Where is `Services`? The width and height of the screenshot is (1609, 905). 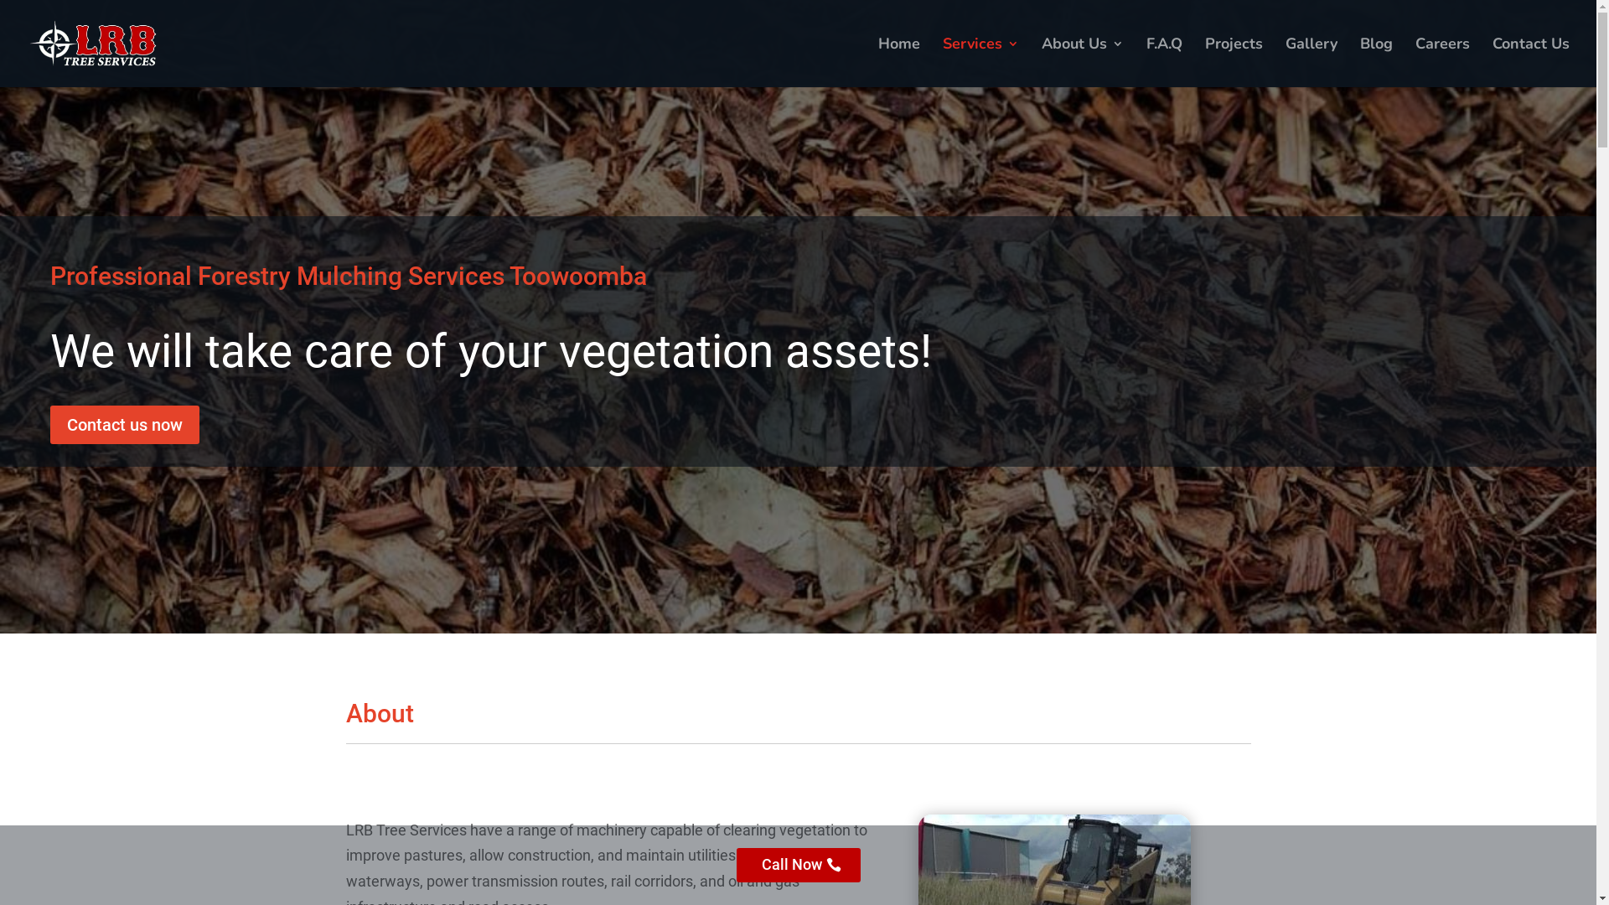
Services is located at coordinates (980, 62).